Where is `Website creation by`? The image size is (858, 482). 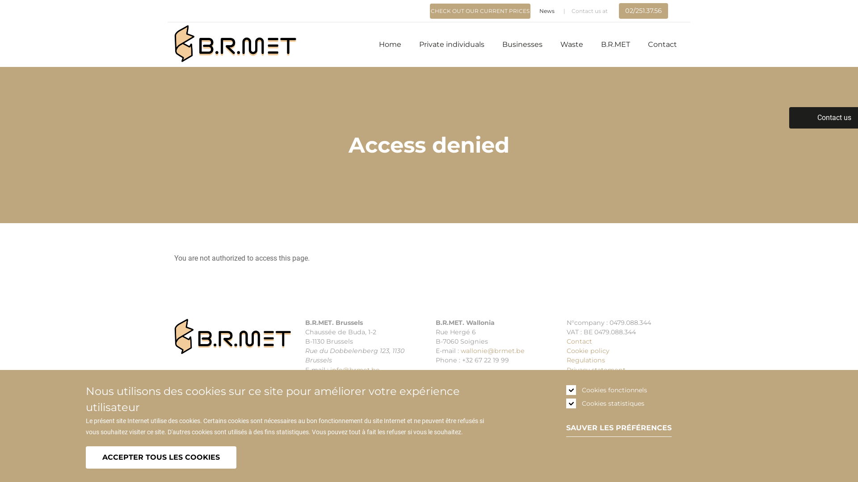
Website creation by is located at coordinates (257, 452).